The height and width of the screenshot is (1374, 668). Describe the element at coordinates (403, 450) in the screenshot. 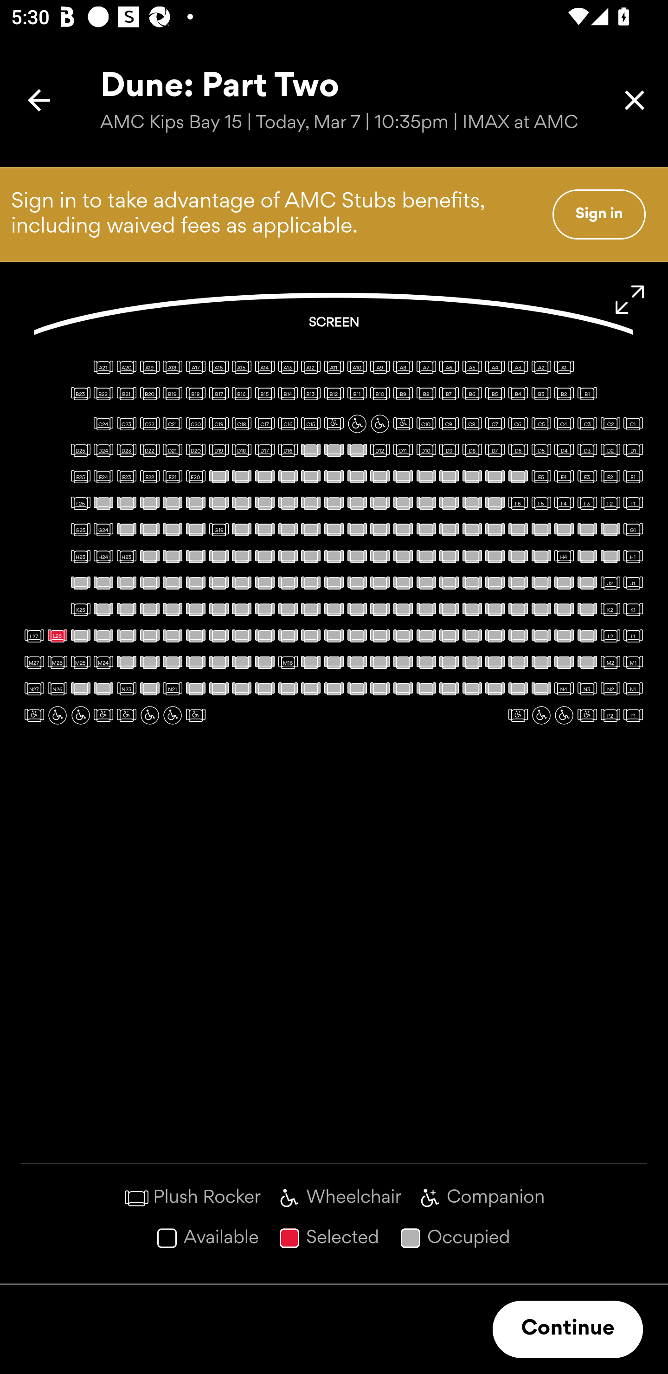

I see `D11, Regular seat, available` at that location.